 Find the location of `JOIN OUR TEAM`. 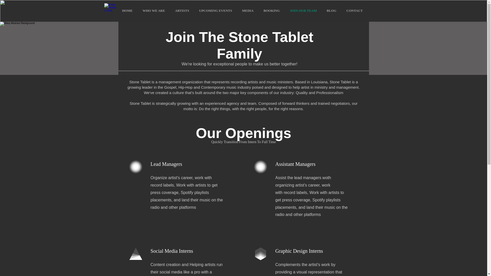

JOIN OUR TEAM is located at coordinates (304, 11).